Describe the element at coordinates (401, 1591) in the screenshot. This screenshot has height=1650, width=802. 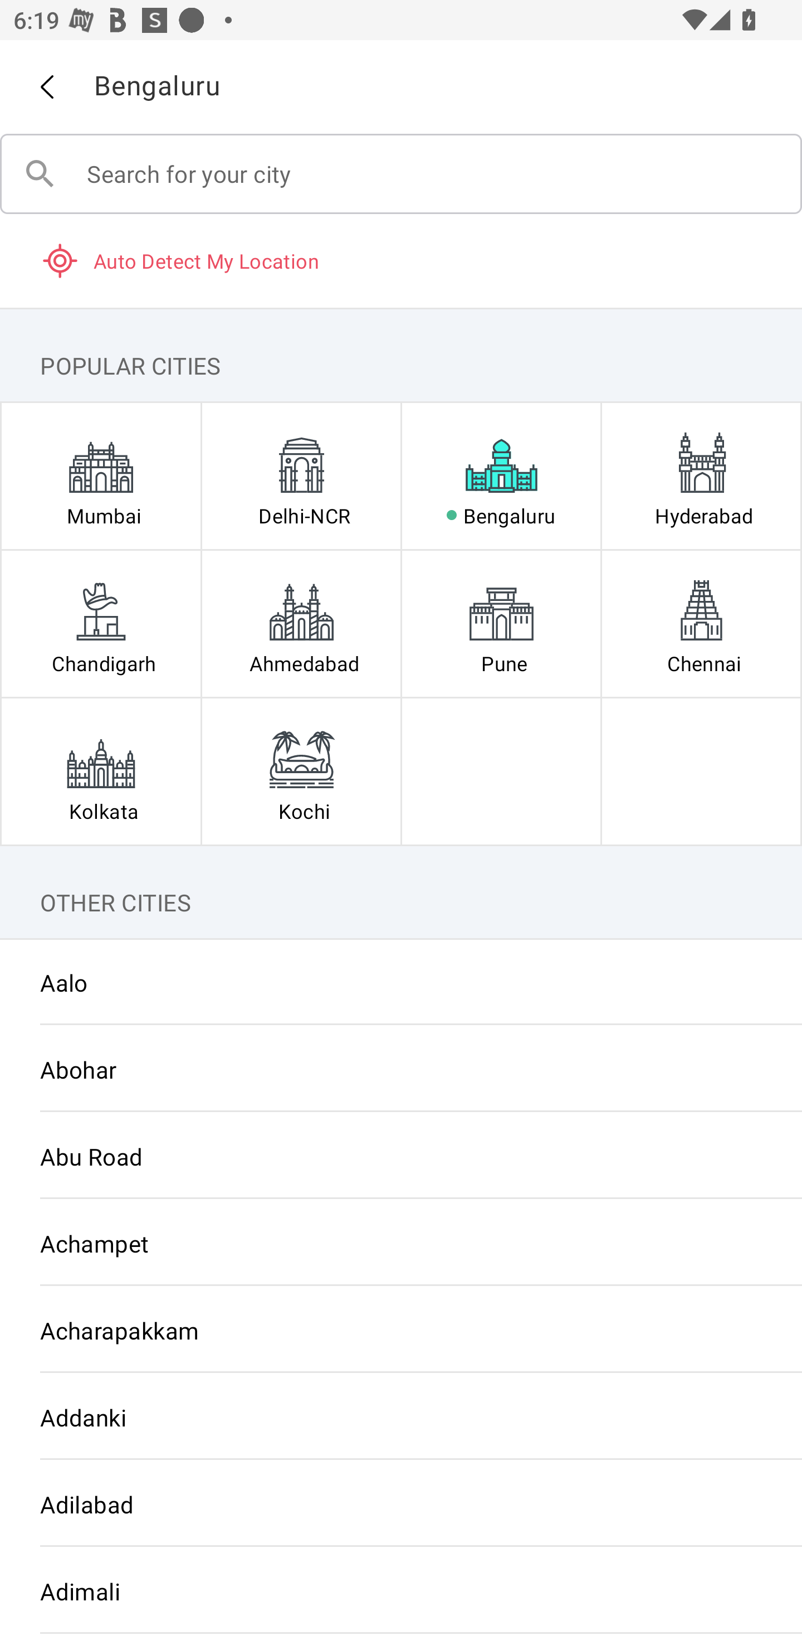
I see `Adimali` at that location.